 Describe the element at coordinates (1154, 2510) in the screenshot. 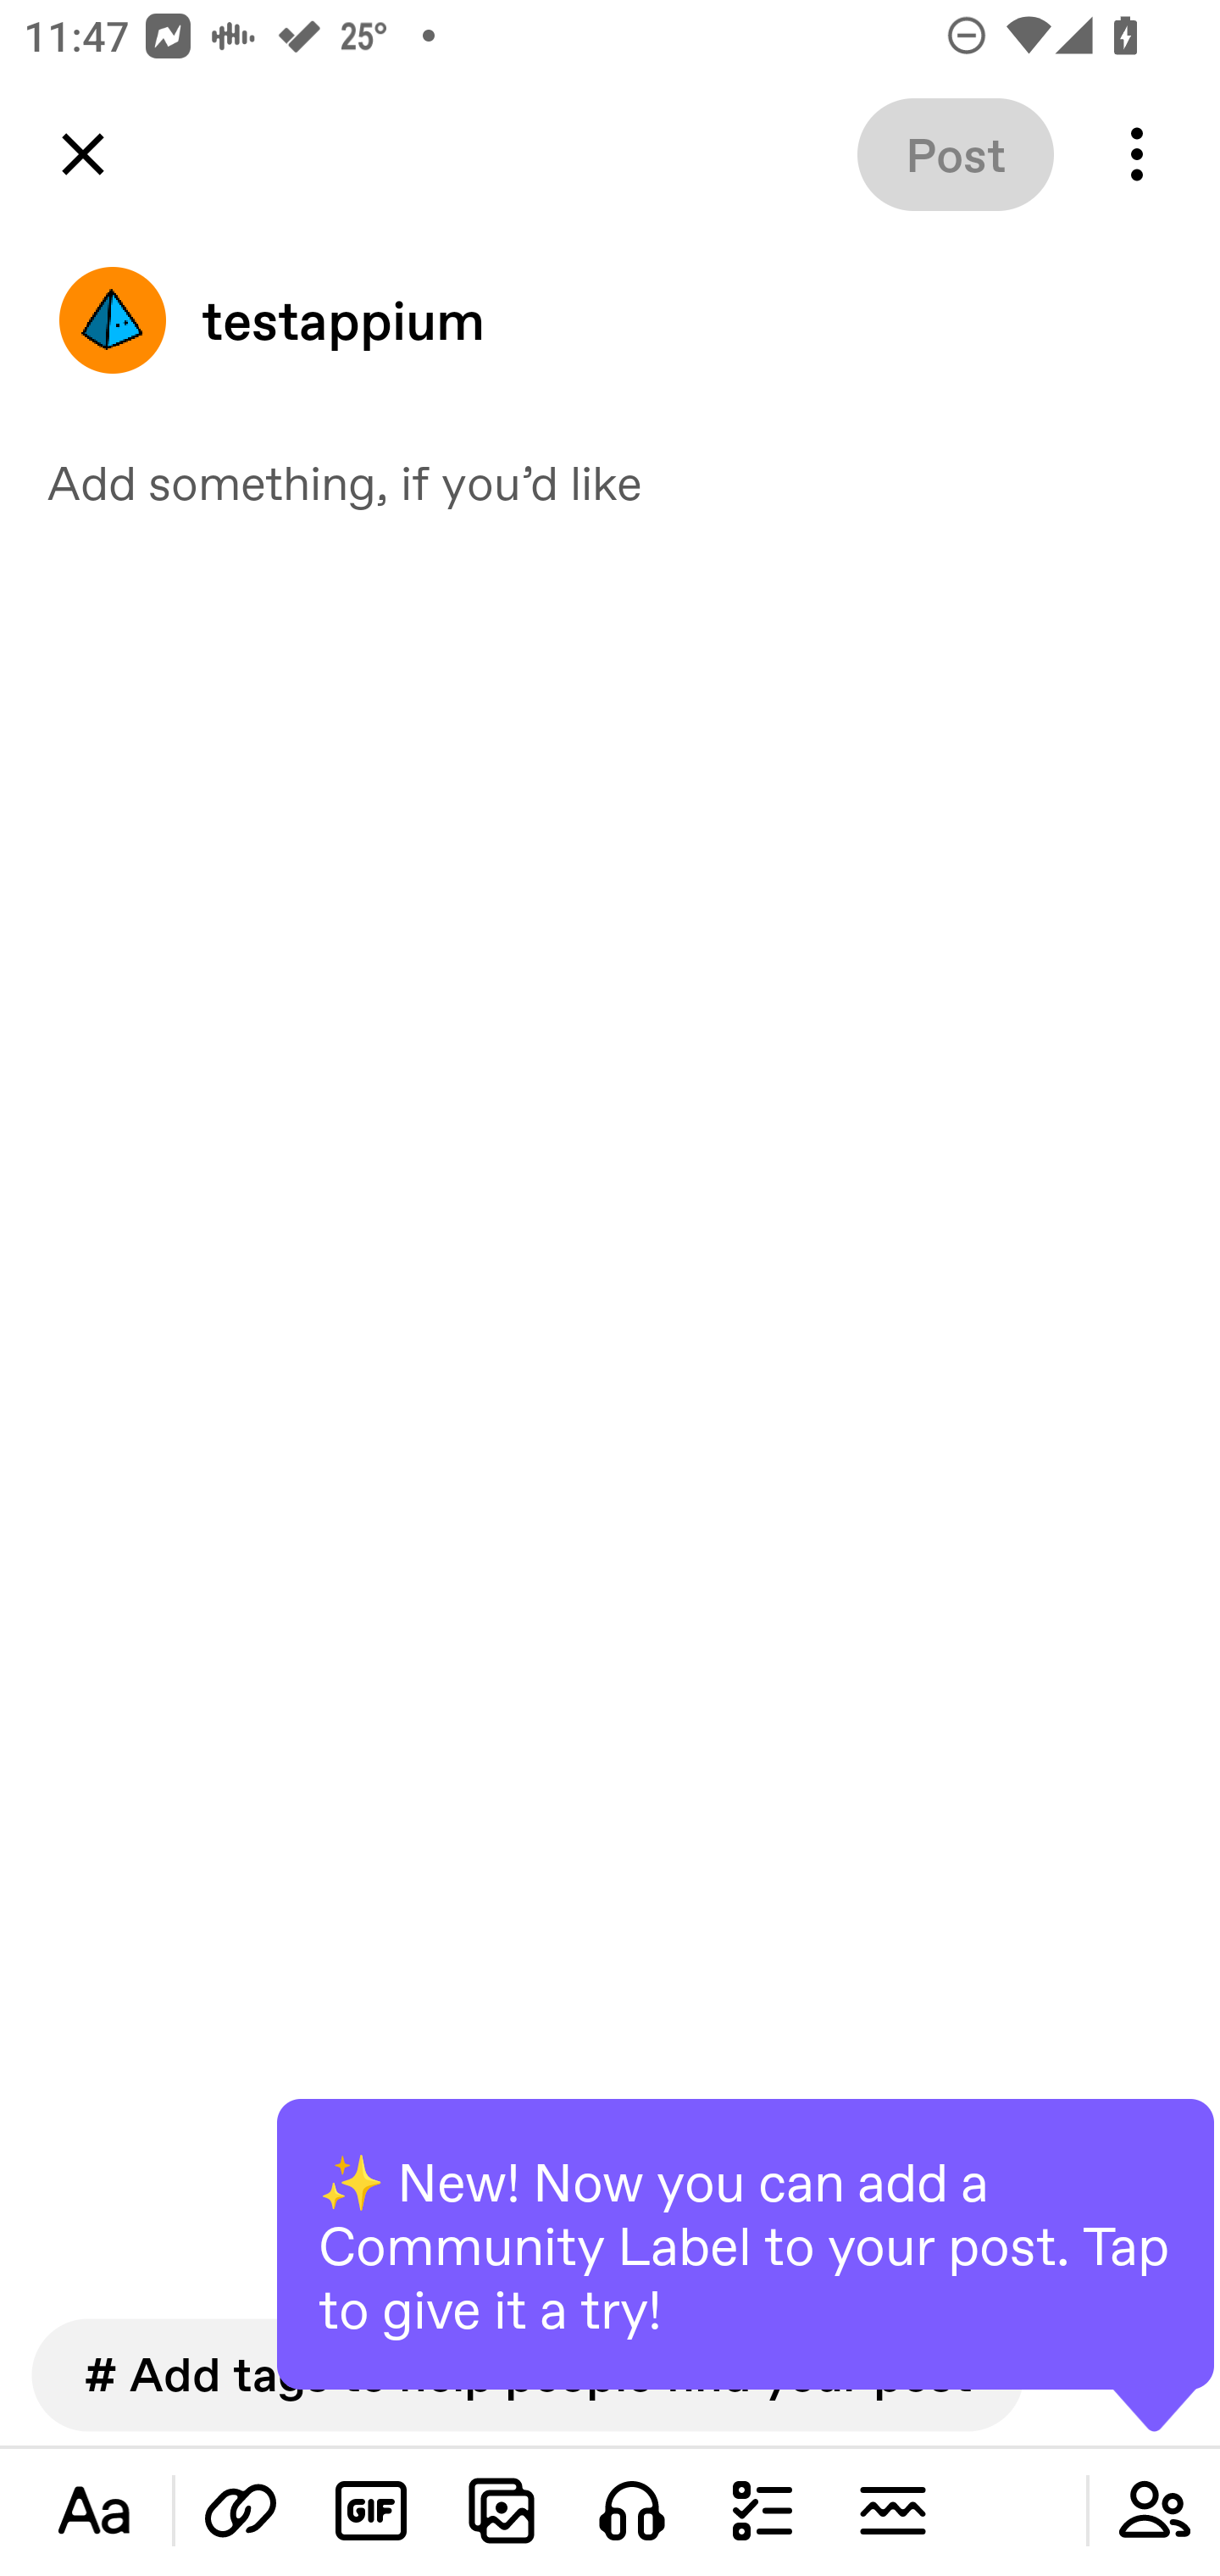

I see `Add community label for post` at that location.